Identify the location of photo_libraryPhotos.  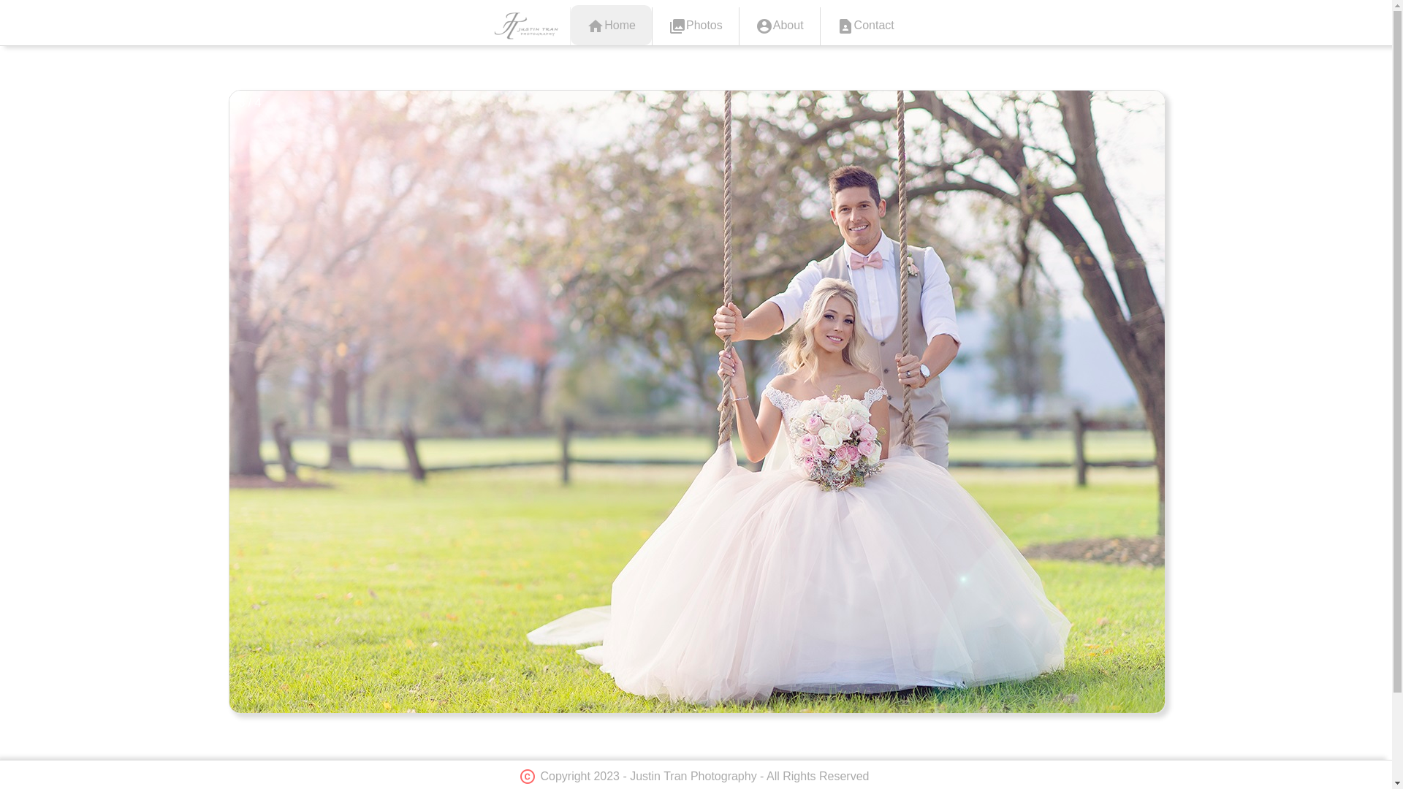
(696, 25).